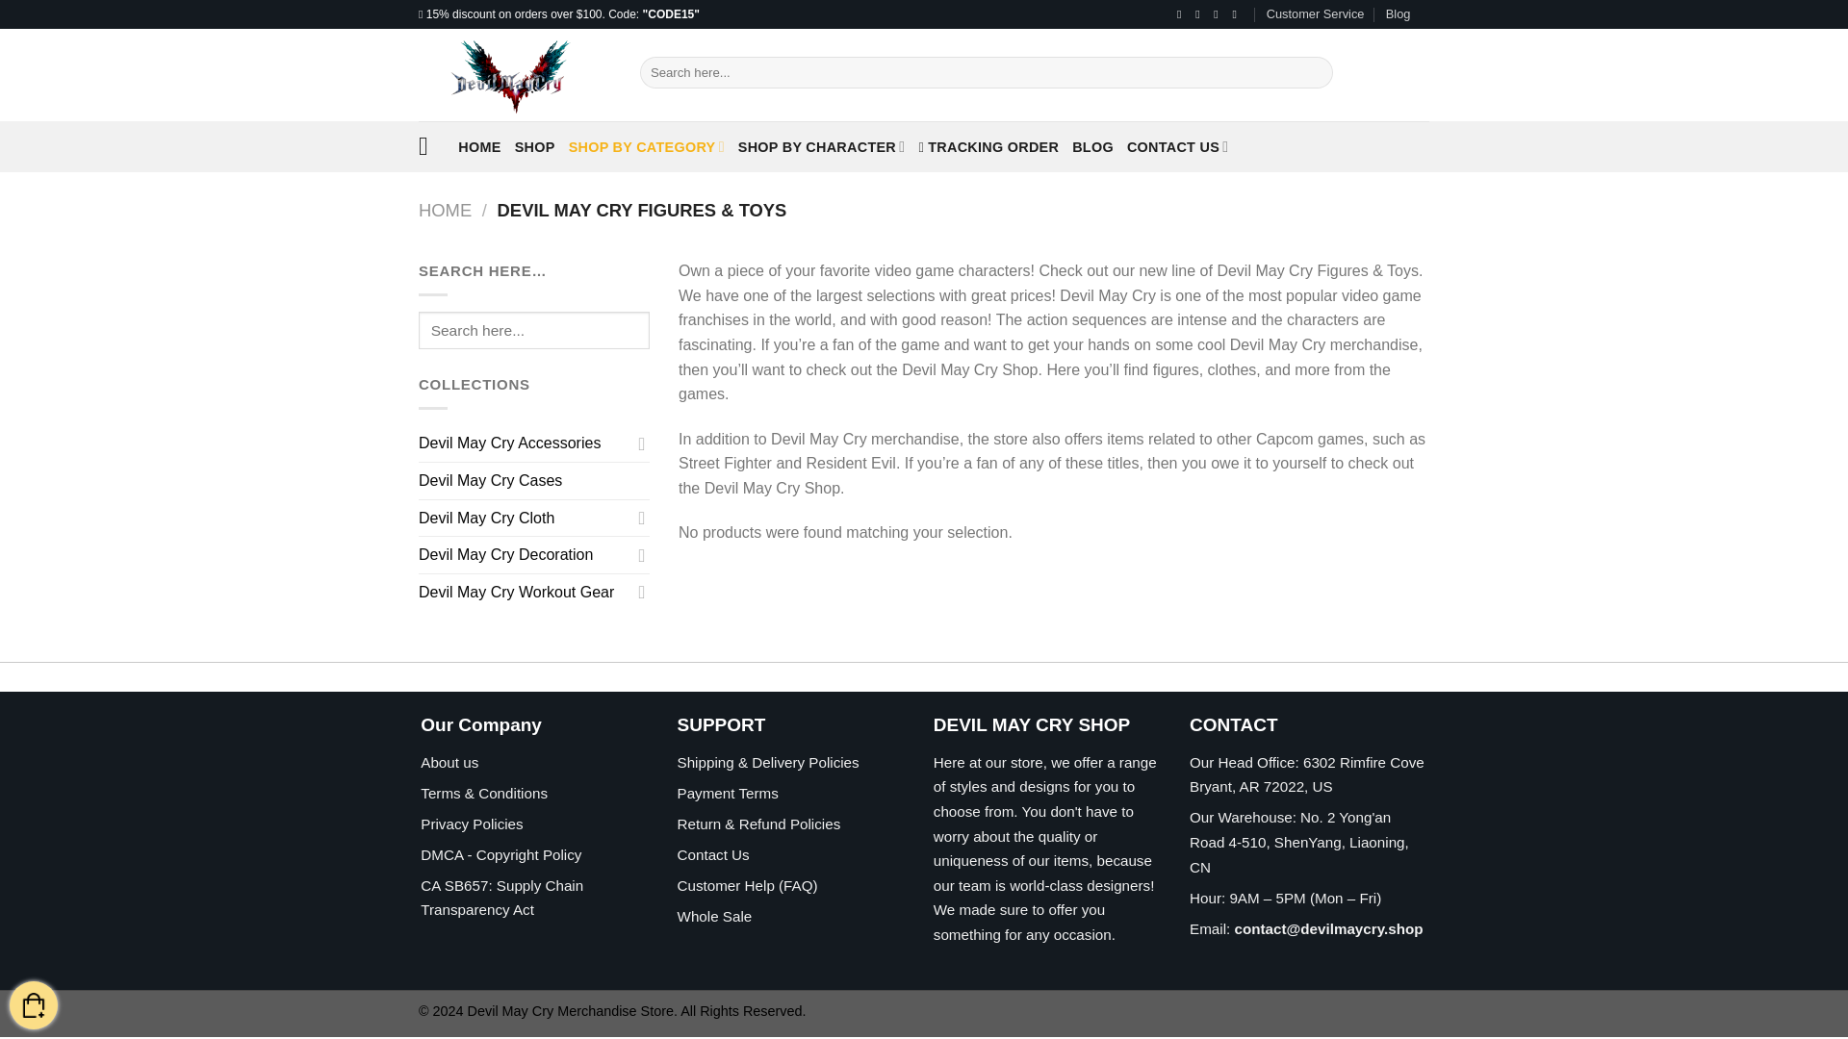  I want to click on SHOP BY CATEGORY, so click(647, 146).